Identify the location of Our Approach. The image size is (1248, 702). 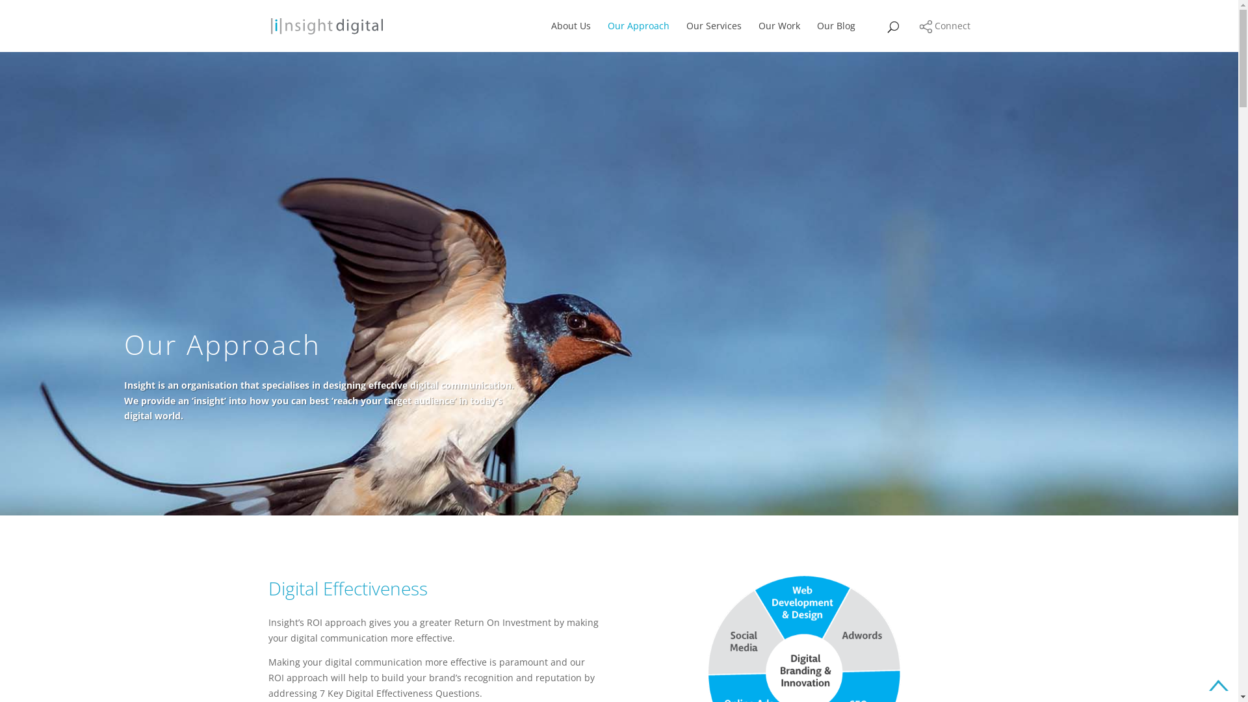
(638, 36).